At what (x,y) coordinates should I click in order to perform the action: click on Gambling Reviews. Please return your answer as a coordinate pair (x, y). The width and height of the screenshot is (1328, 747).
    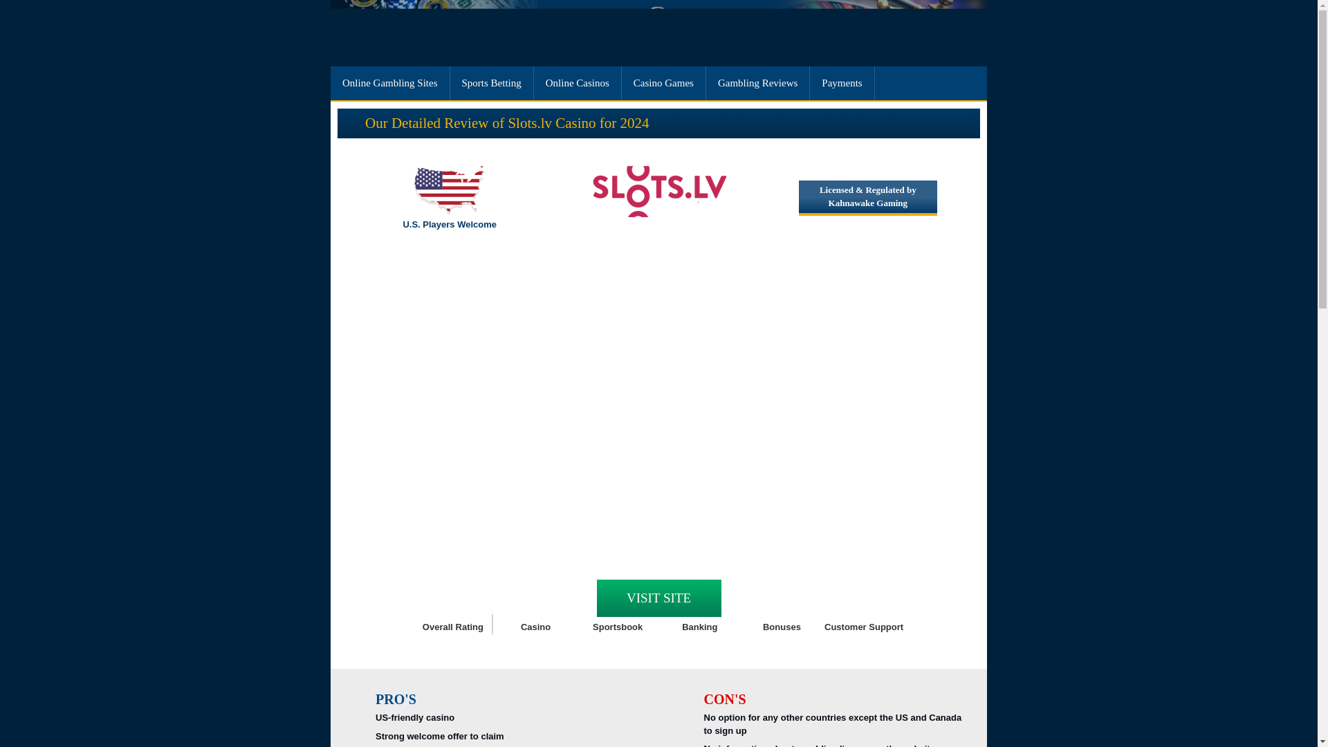
    Looking at the image, I should click on (758, 83).